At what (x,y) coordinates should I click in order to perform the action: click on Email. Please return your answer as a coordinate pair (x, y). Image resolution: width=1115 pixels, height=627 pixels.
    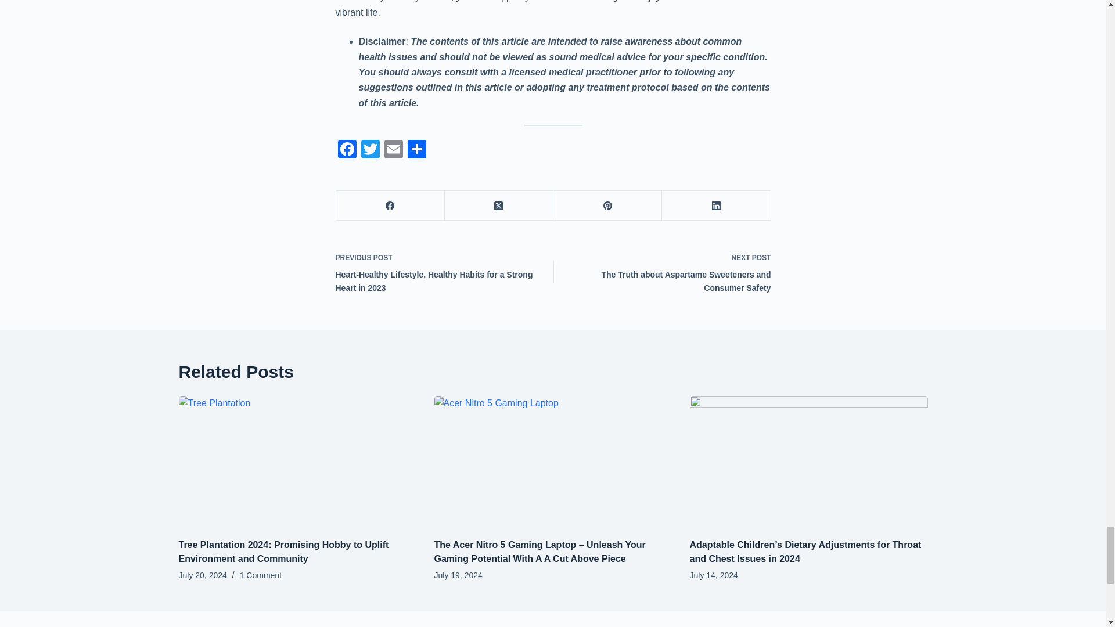
    Looking at the image, I should click on (394, 150).